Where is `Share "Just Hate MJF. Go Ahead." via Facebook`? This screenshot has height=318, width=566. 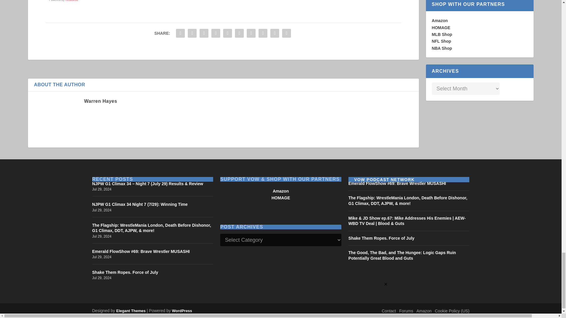 Share "Just Hate MJF. Go Ahead." via Facebook is located at coordinates (180, 33).